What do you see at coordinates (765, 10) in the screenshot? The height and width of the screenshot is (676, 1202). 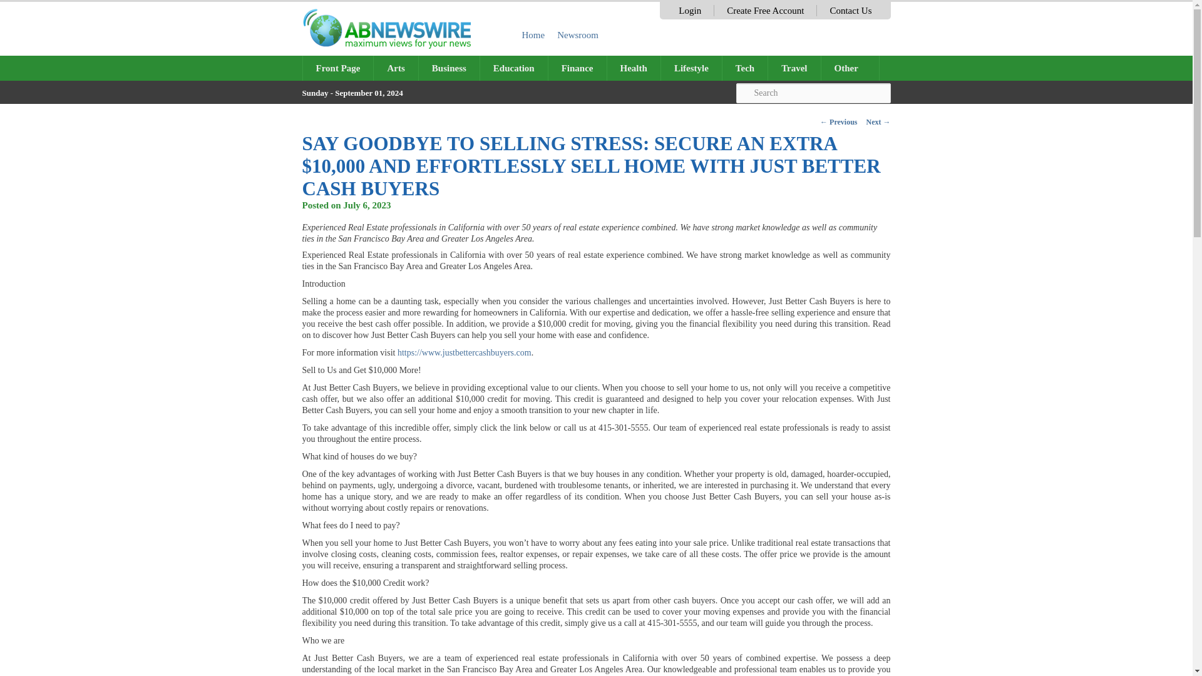 I see `Create Free Account` at bounding box center [765, 10].